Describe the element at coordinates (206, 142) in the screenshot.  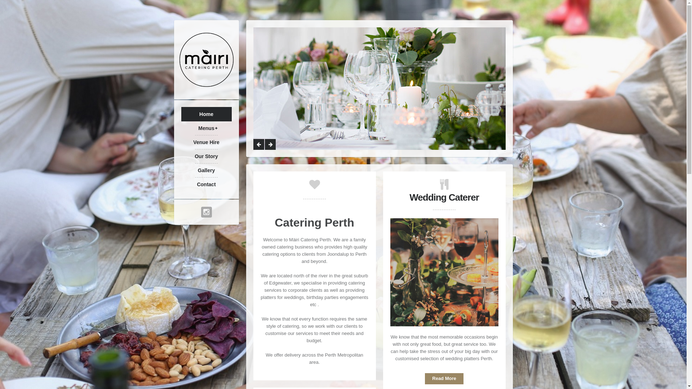
I see `Venue Hire` at that location.